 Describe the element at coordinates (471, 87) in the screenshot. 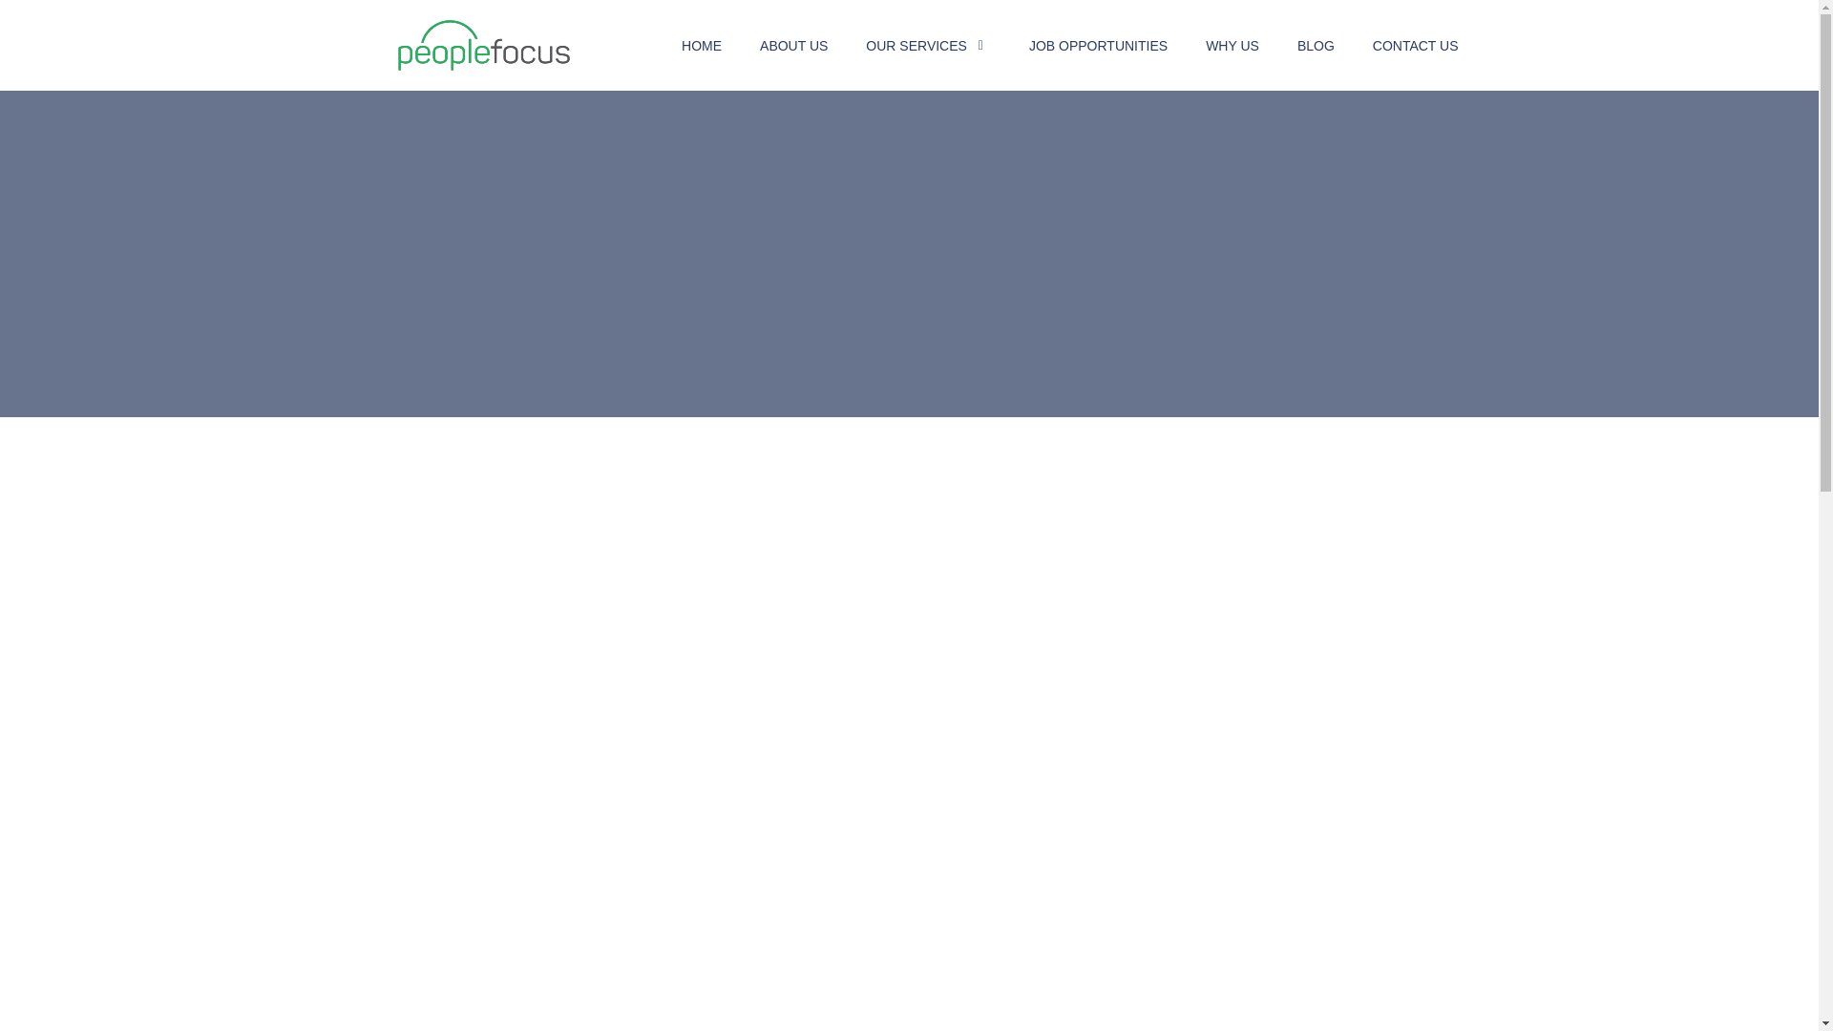

I see `Peoplefocus HR` at that location.